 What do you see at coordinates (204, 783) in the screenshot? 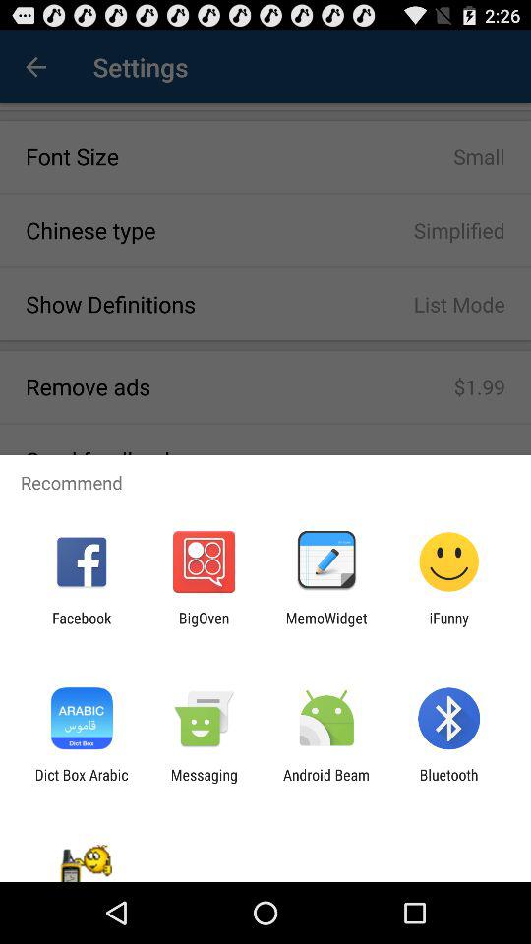
I see `turn off the icon next to the dict box arabic item` at bounding box center [204, 783].